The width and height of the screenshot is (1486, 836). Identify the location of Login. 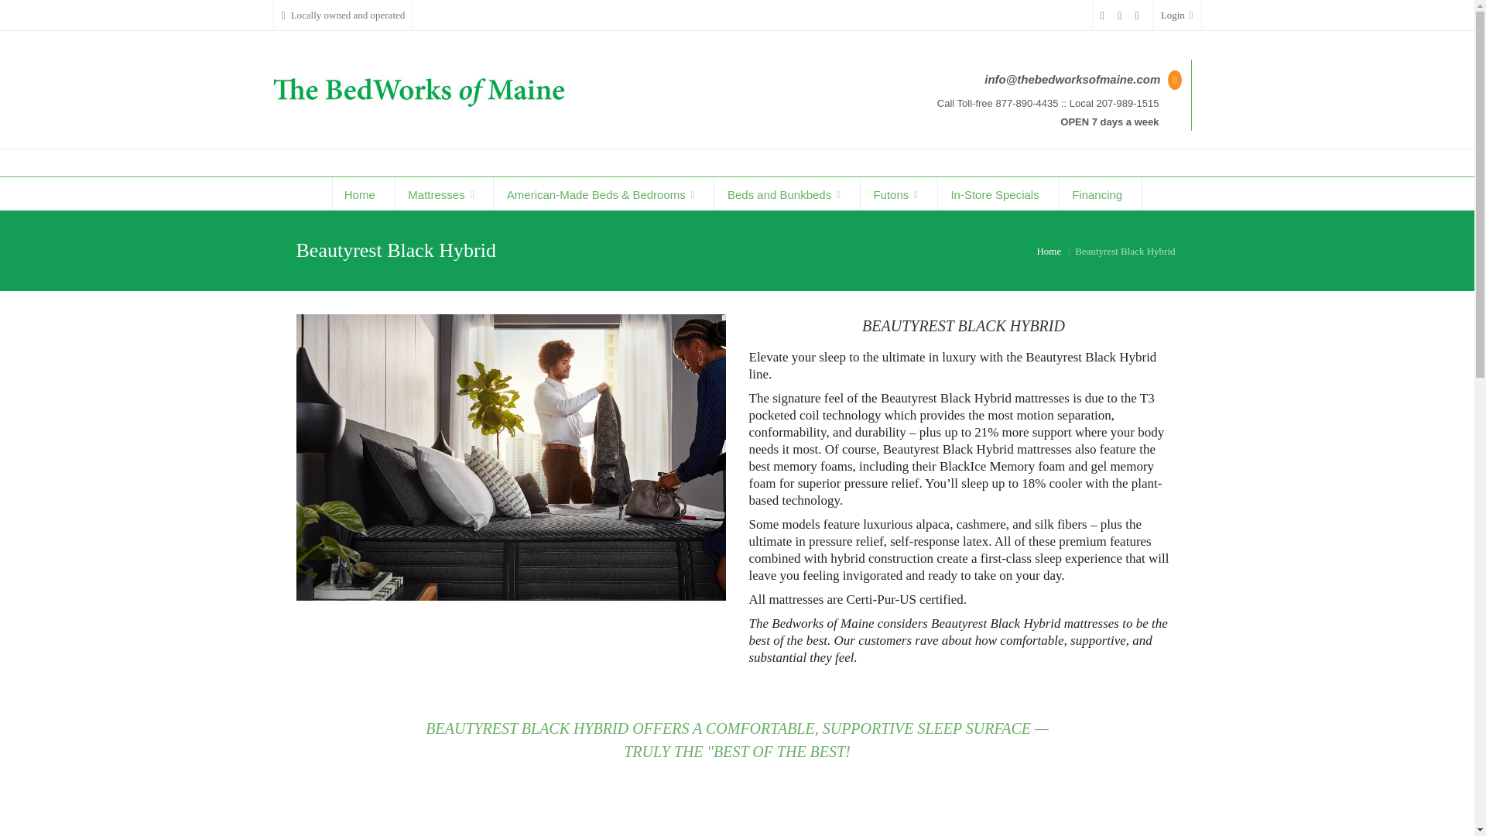
(1176, 15).